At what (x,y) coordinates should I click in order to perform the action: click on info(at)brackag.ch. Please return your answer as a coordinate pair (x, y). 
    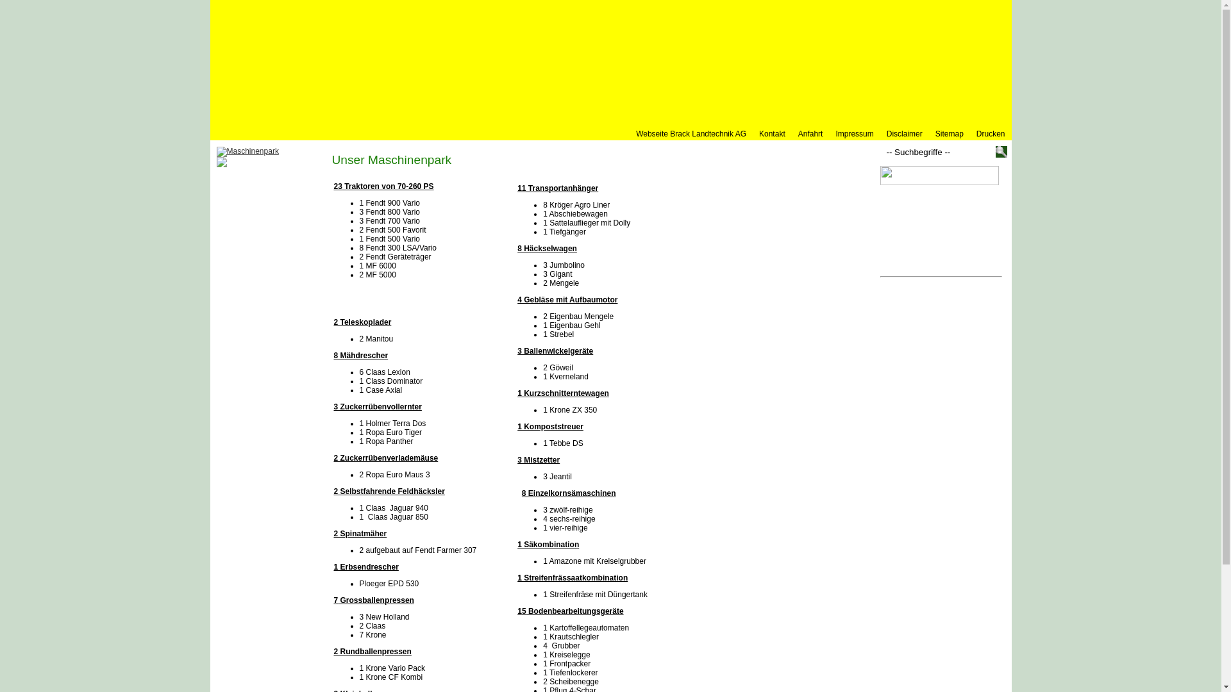
    Looking at the image, I should click on (934, 265).